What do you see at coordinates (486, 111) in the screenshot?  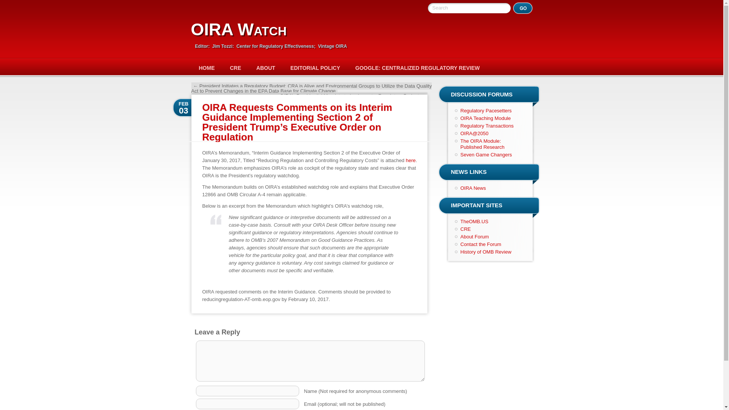 I see `Regulatory Pacesetters` at bounding box center [486, 111].